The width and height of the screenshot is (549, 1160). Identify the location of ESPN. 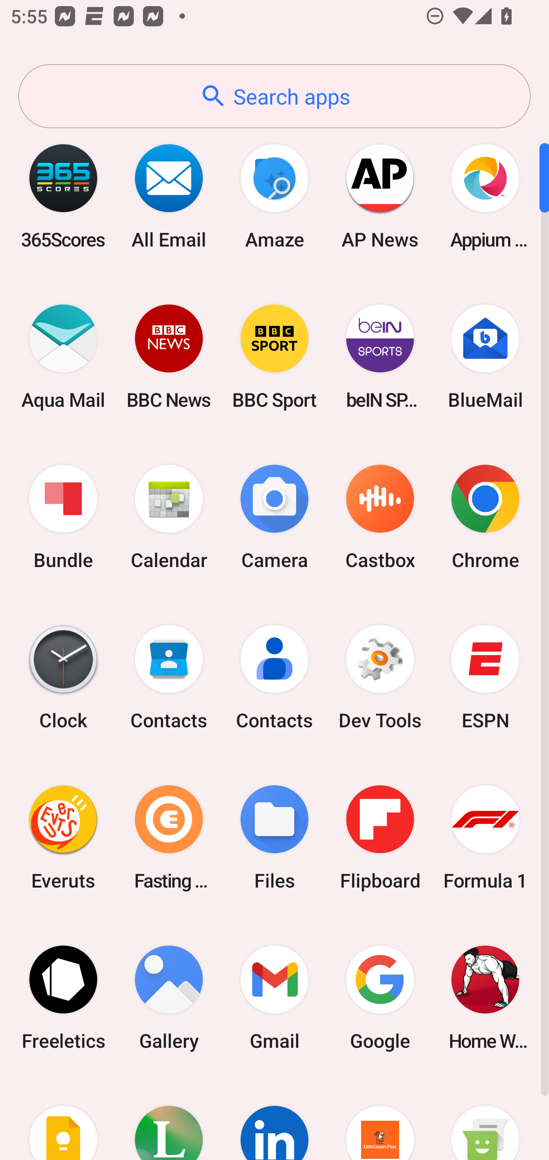
(485, 677).